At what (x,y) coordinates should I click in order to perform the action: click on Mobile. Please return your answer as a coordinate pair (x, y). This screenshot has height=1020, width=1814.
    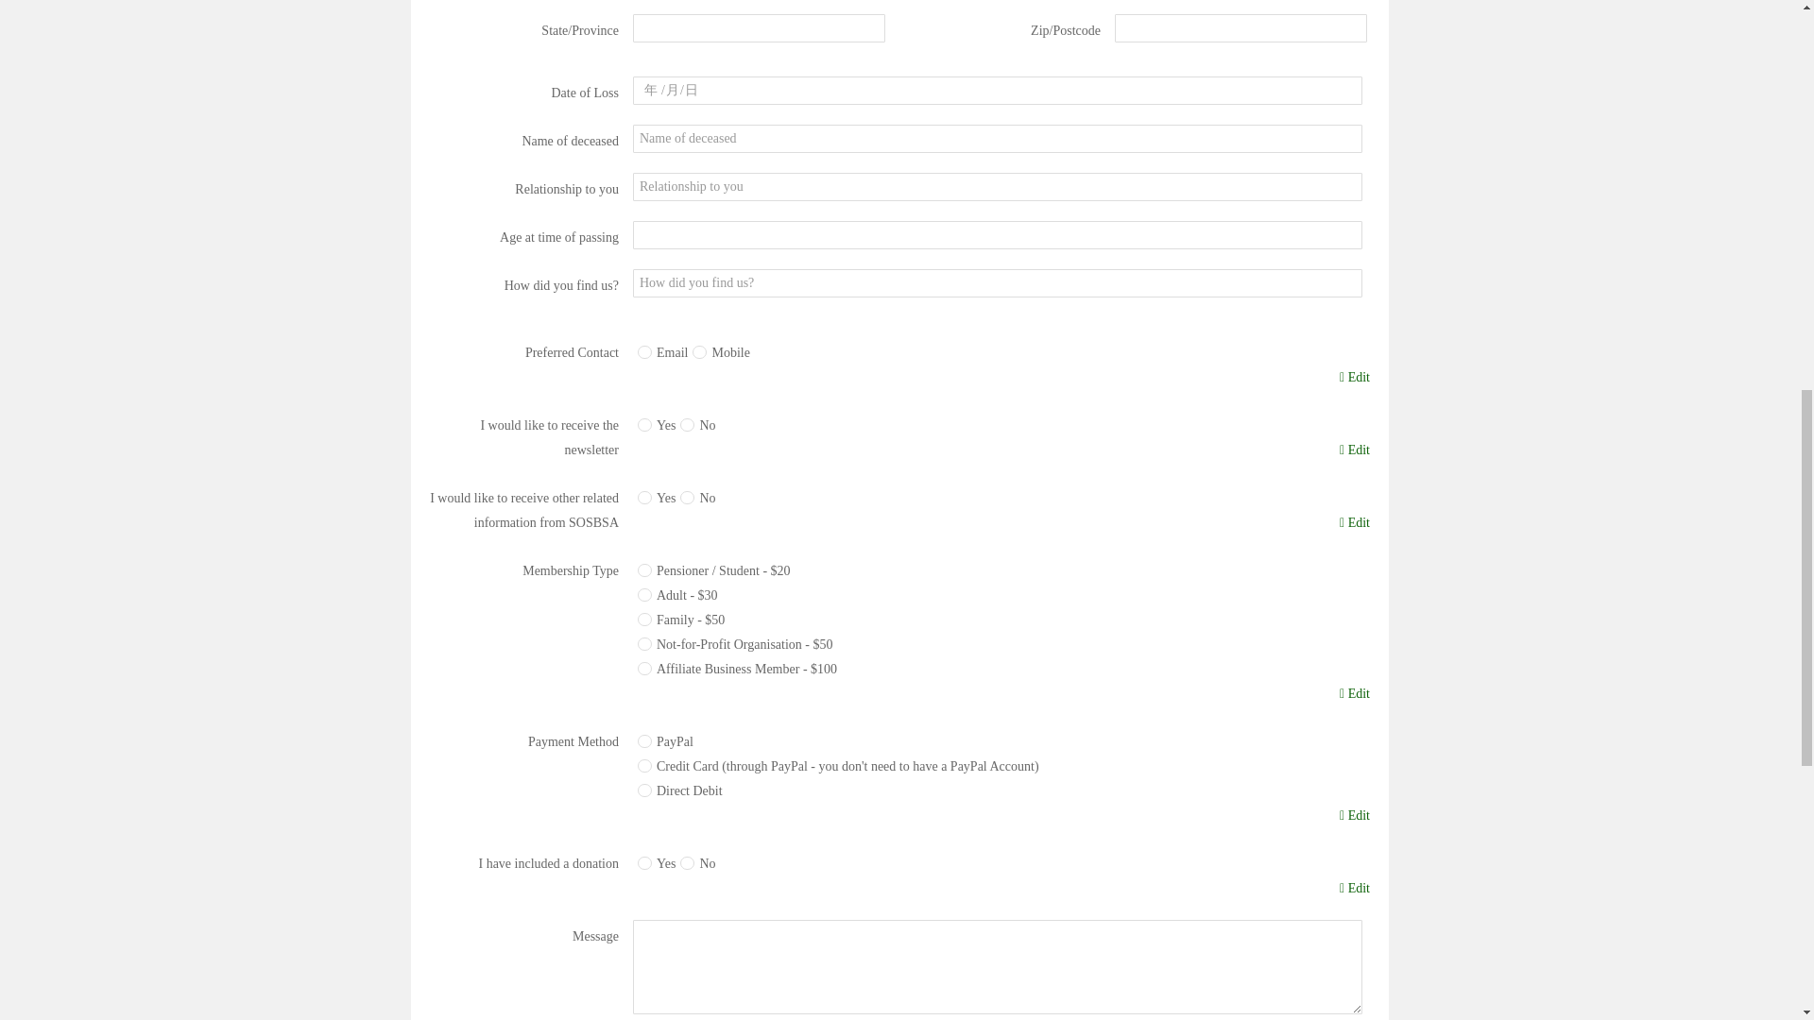
    Looking at the image, I should click on (699, 352).